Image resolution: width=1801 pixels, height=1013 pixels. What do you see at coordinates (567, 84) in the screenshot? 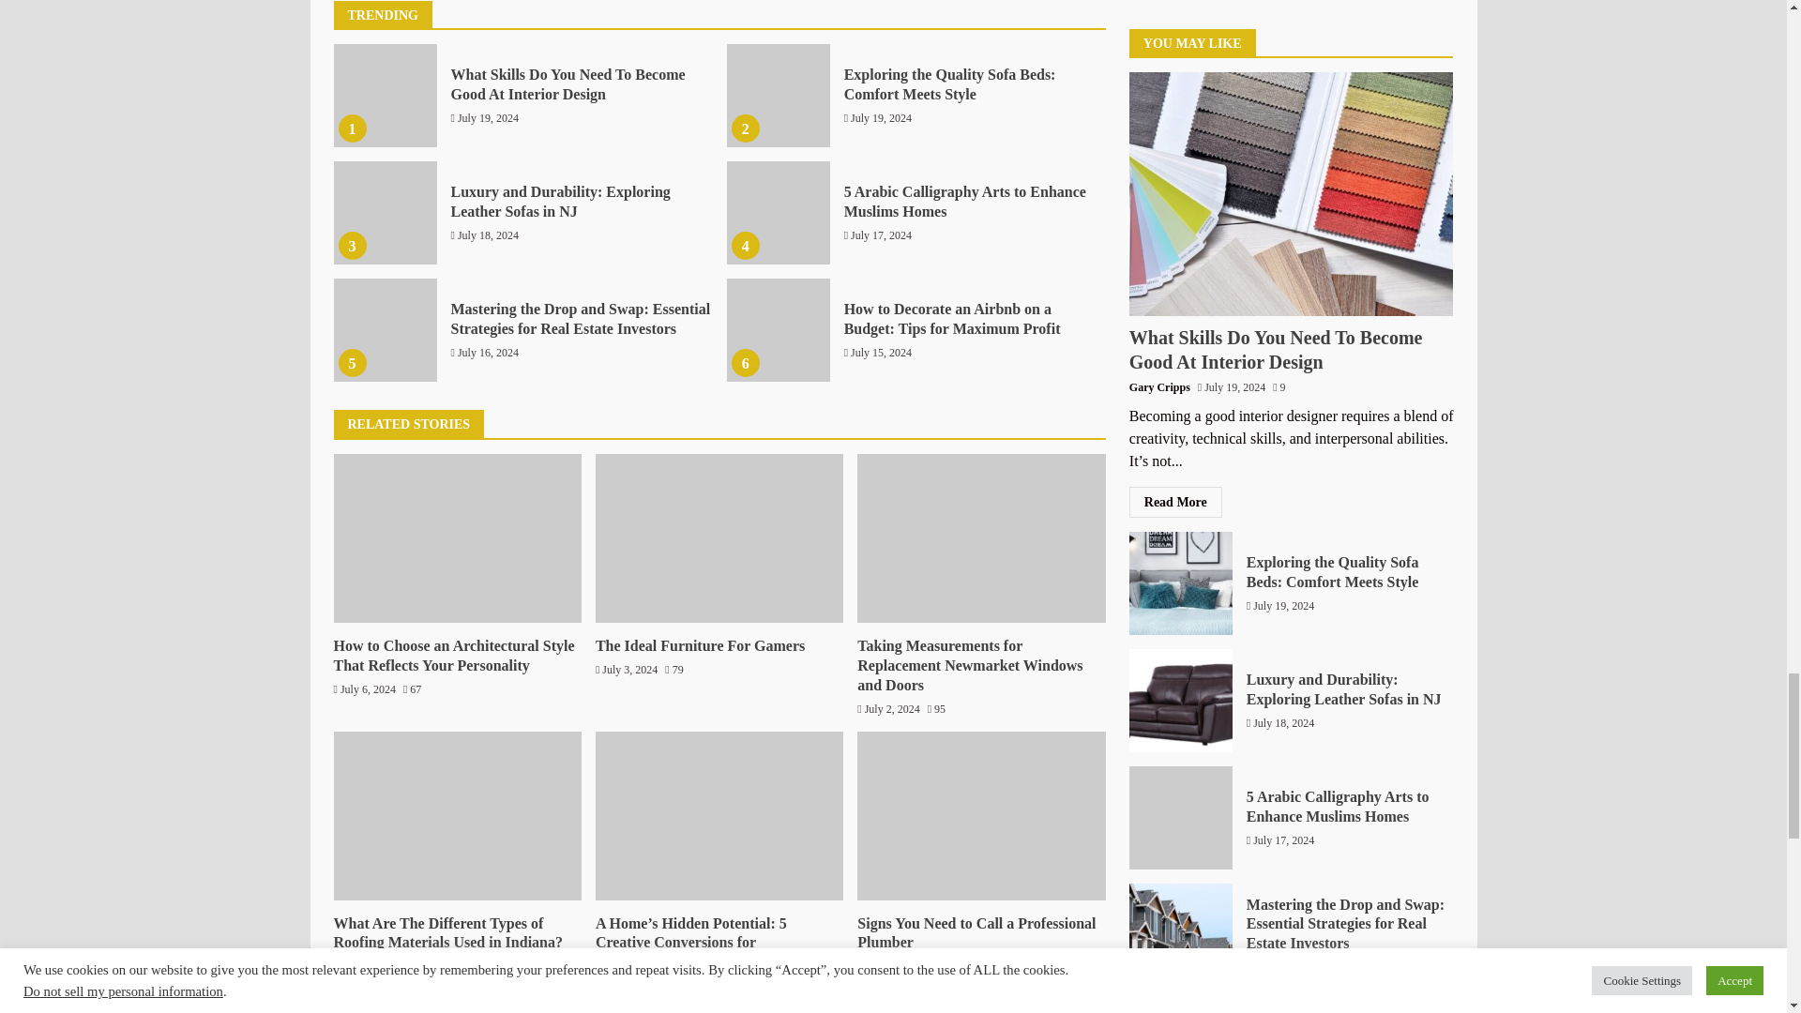
I see `What Skills Do You Need To Become Good At Interior Design` at bounding box center [567, 84].